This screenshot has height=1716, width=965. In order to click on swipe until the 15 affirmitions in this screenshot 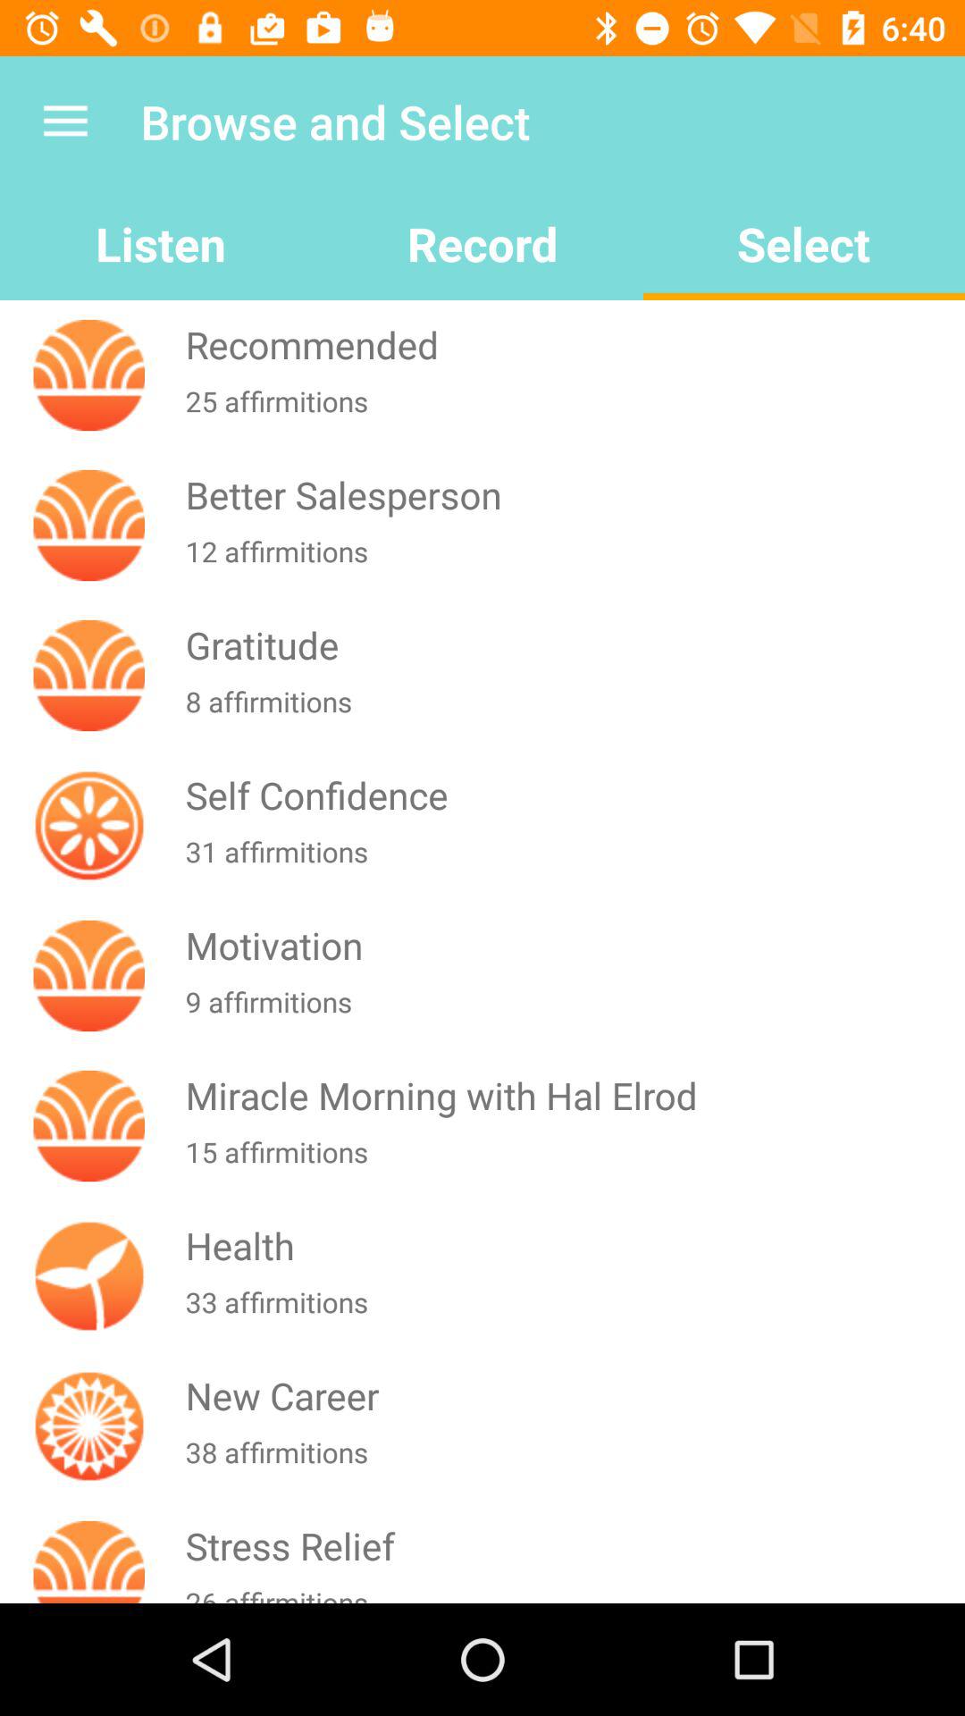, I will do `click(571, 1163)`.